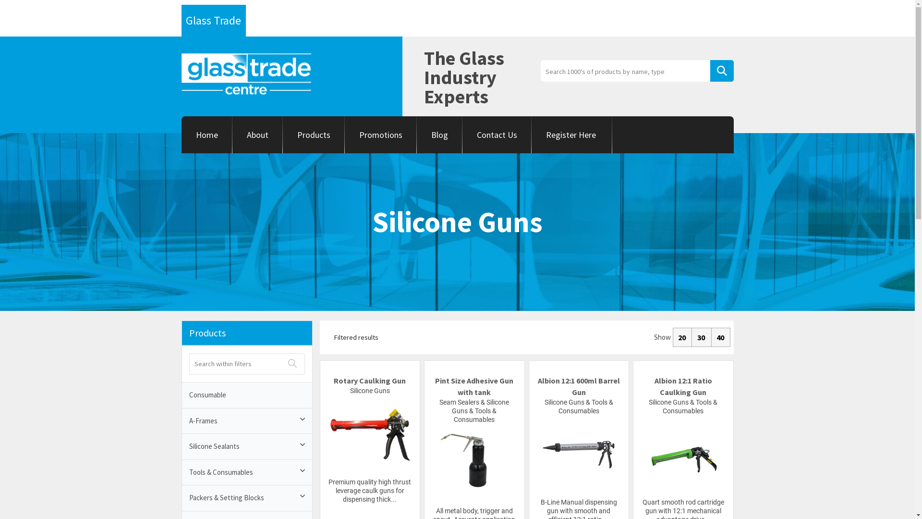 The image size is (922, 519). What do you see at coordinates (257, 135) in the screenshot?
I see `About` at bounding box center [257, 135].